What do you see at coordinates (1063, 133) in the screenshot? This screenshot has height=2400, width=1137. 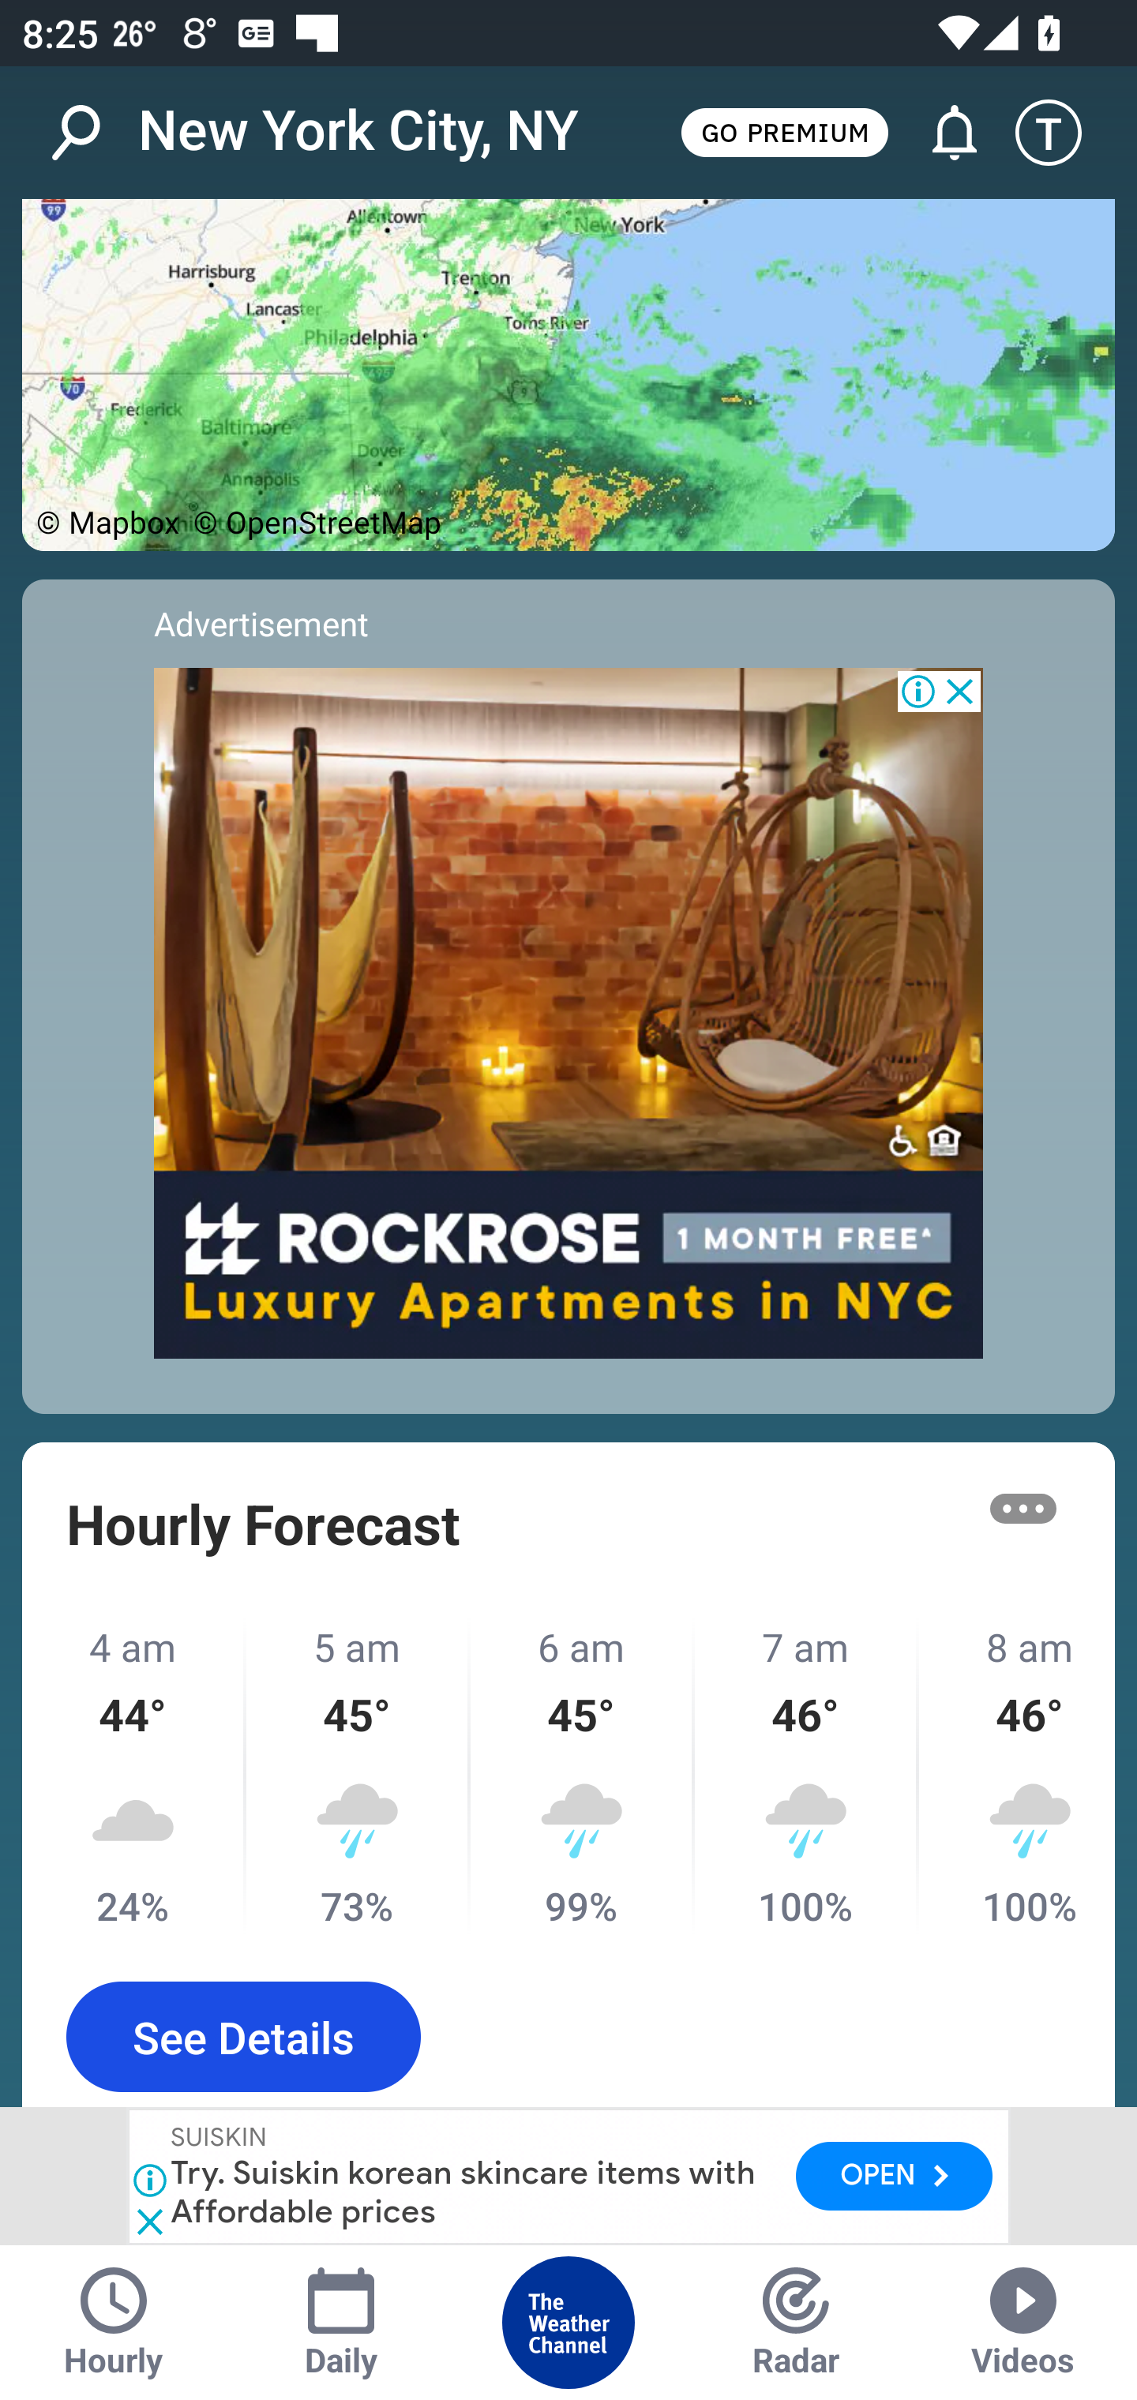 I see `Setting icon T` at bounding box center [1063, 133].